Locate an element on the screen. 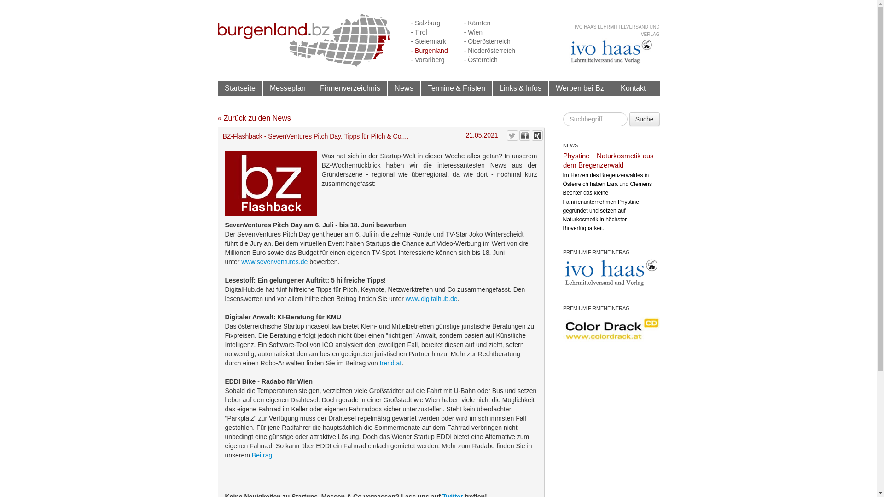 Image resolution: width=884 pixels, height=497 pixels. - Tirol is located at coordinates (419, 32).